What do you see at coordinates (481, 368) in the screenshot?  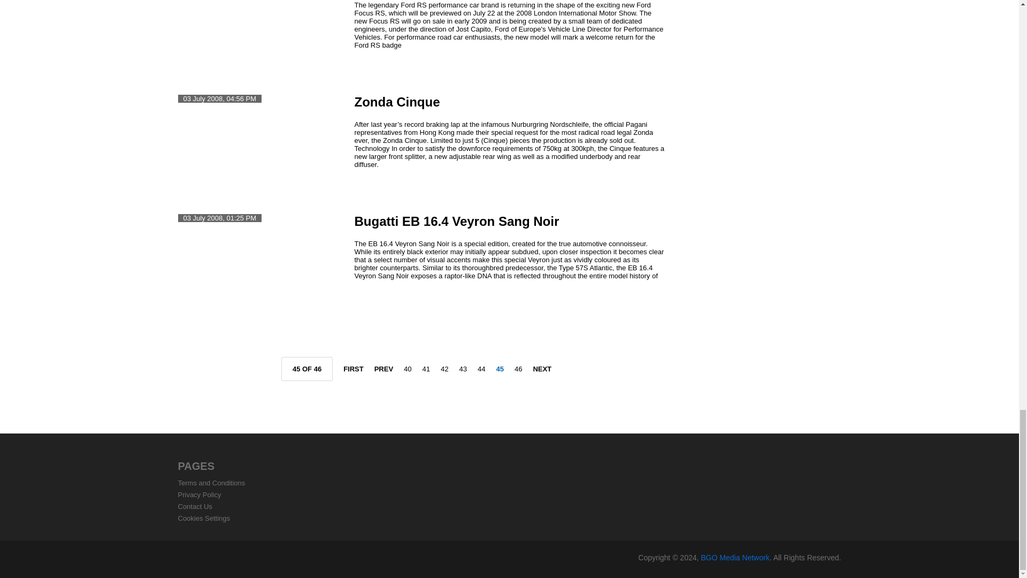 I see `44` at bounding box center [481, 368].